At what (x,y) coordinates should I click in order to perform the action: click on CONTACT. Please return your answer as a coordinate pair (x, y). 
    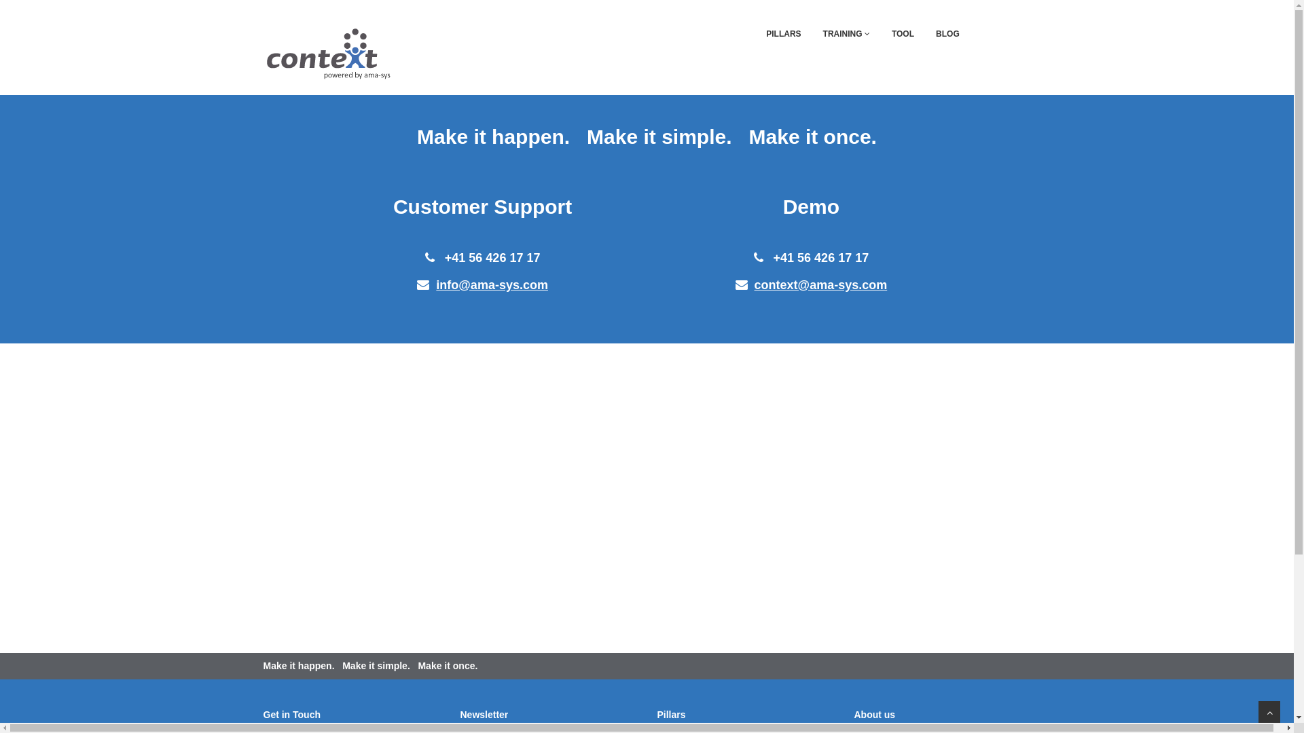
    Looking at the image, I should click on (1001, 34).